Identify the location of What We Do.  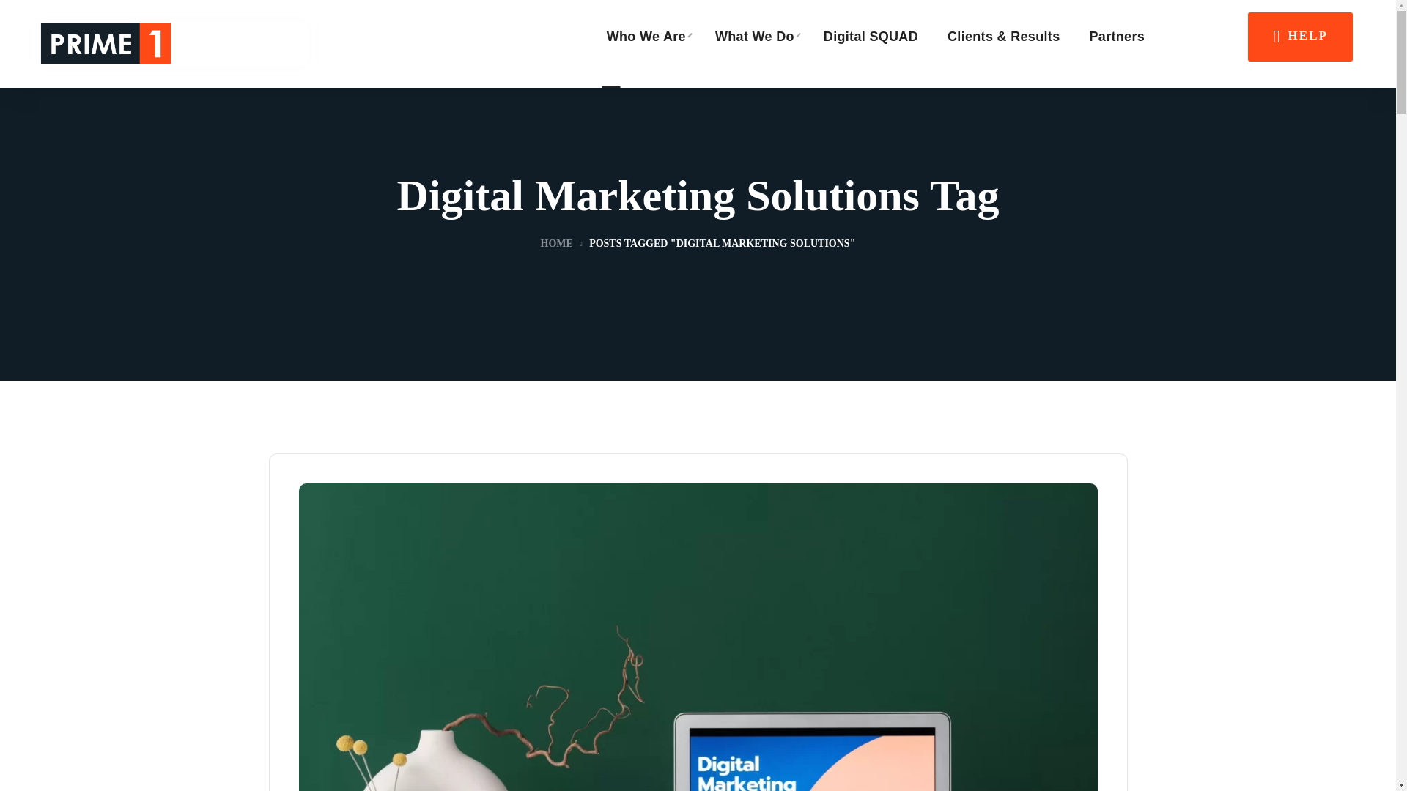
(755, 37).